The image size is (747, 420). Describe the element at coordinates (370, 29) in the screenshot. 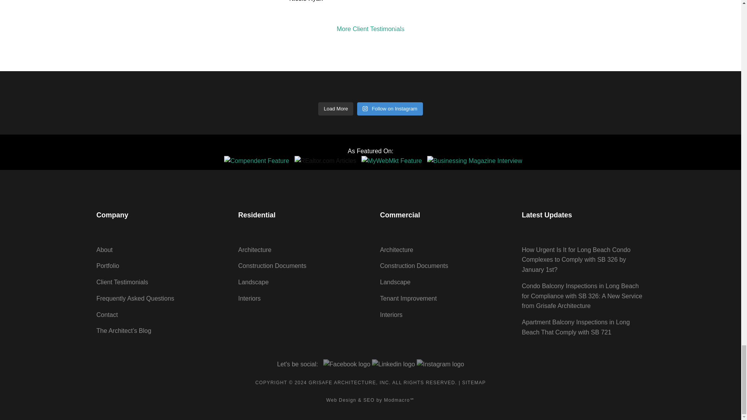

I see `More Client Testimonials` at that location.